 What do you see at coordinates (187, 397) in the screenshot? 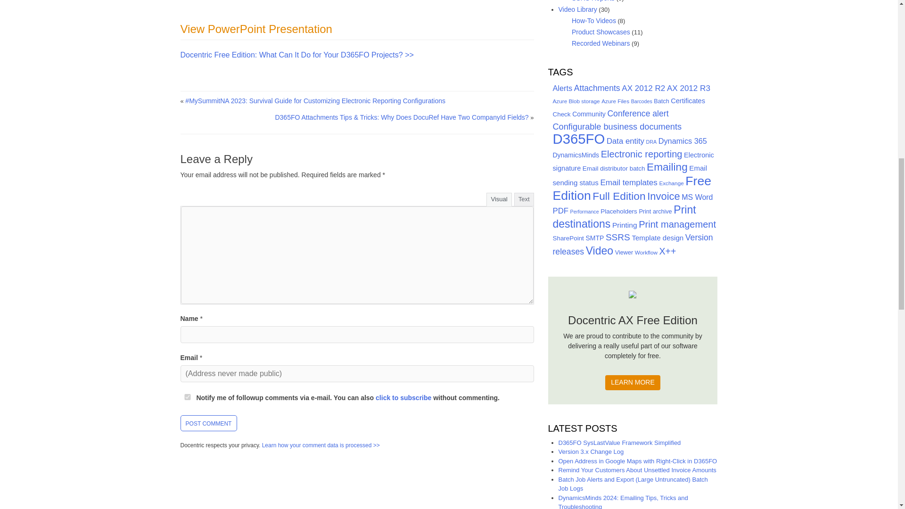
I see `yes` at bounding box center [187, 397].